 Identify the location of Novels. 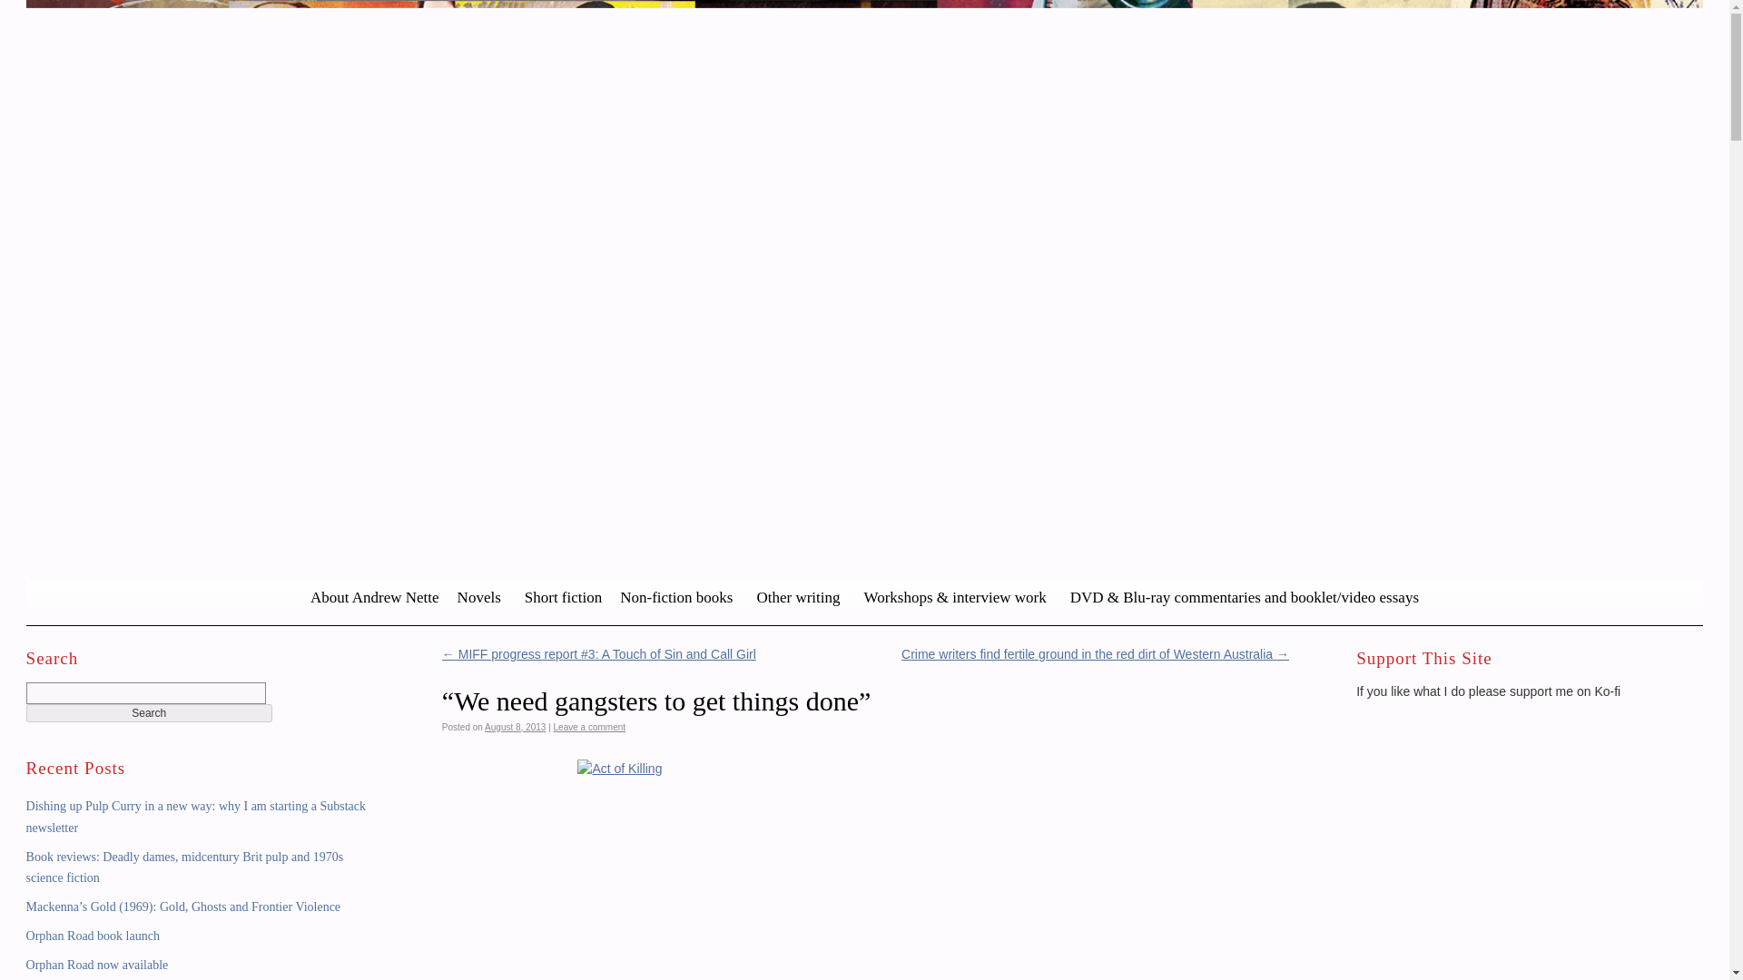
(481, 598).